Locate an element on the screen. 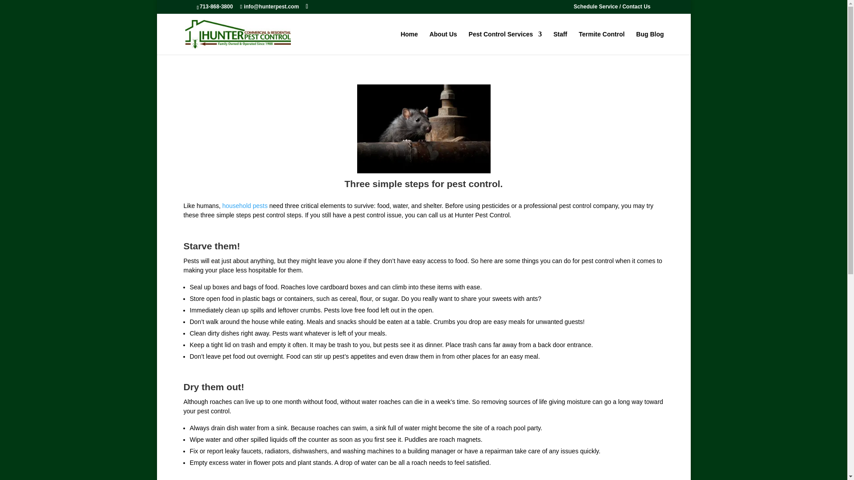 The height and width of the screenshot is (480, 854). Pest Control Services is located at coordinates (505, 43).